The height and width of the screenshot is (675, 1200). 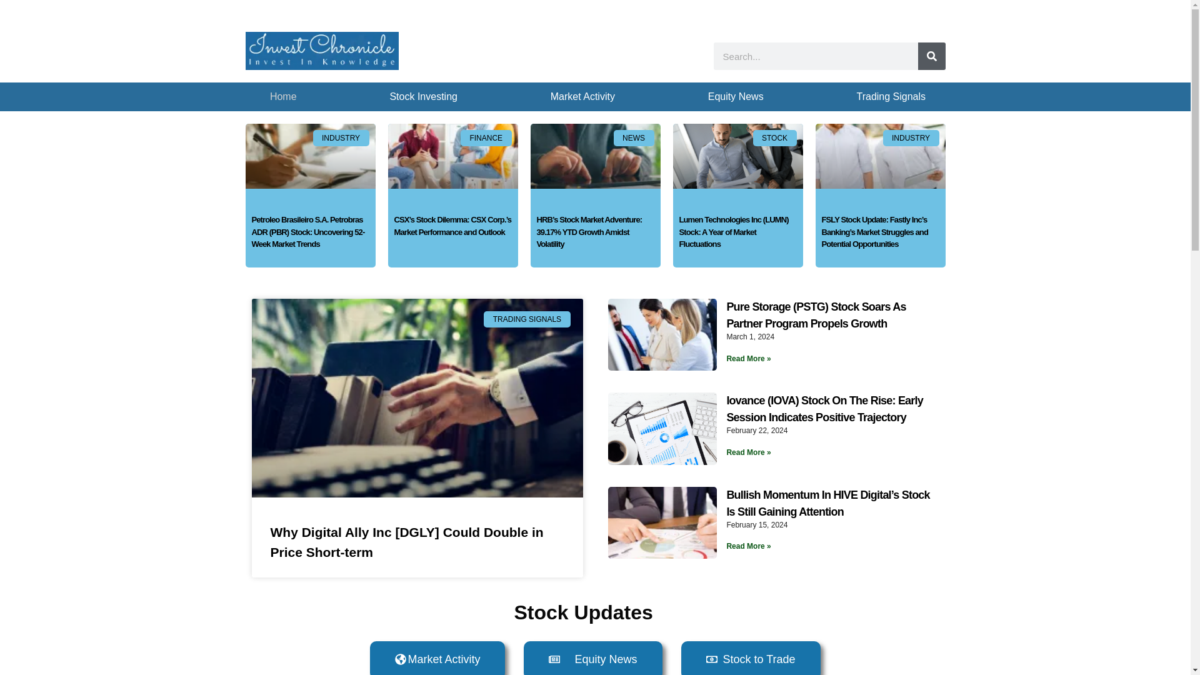 I want to click on Market Activity, so click(x=582, y=96).